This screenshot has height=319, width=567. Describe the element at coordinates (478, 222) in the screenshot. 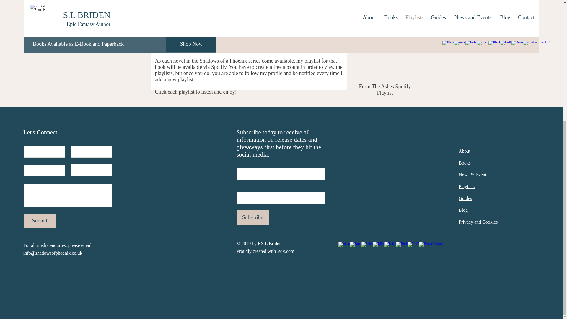

I see `Privacy and Cookies` at that location.